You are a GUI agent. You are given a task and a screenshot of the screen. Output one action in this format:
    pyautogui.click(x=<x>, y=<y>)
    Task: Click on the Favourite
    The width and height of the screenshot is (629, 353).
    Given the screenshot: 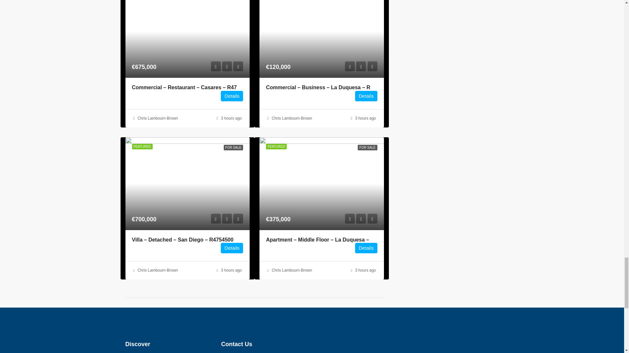 What is the action you would take?
    pyautogui.click(x=227, y=218)
    